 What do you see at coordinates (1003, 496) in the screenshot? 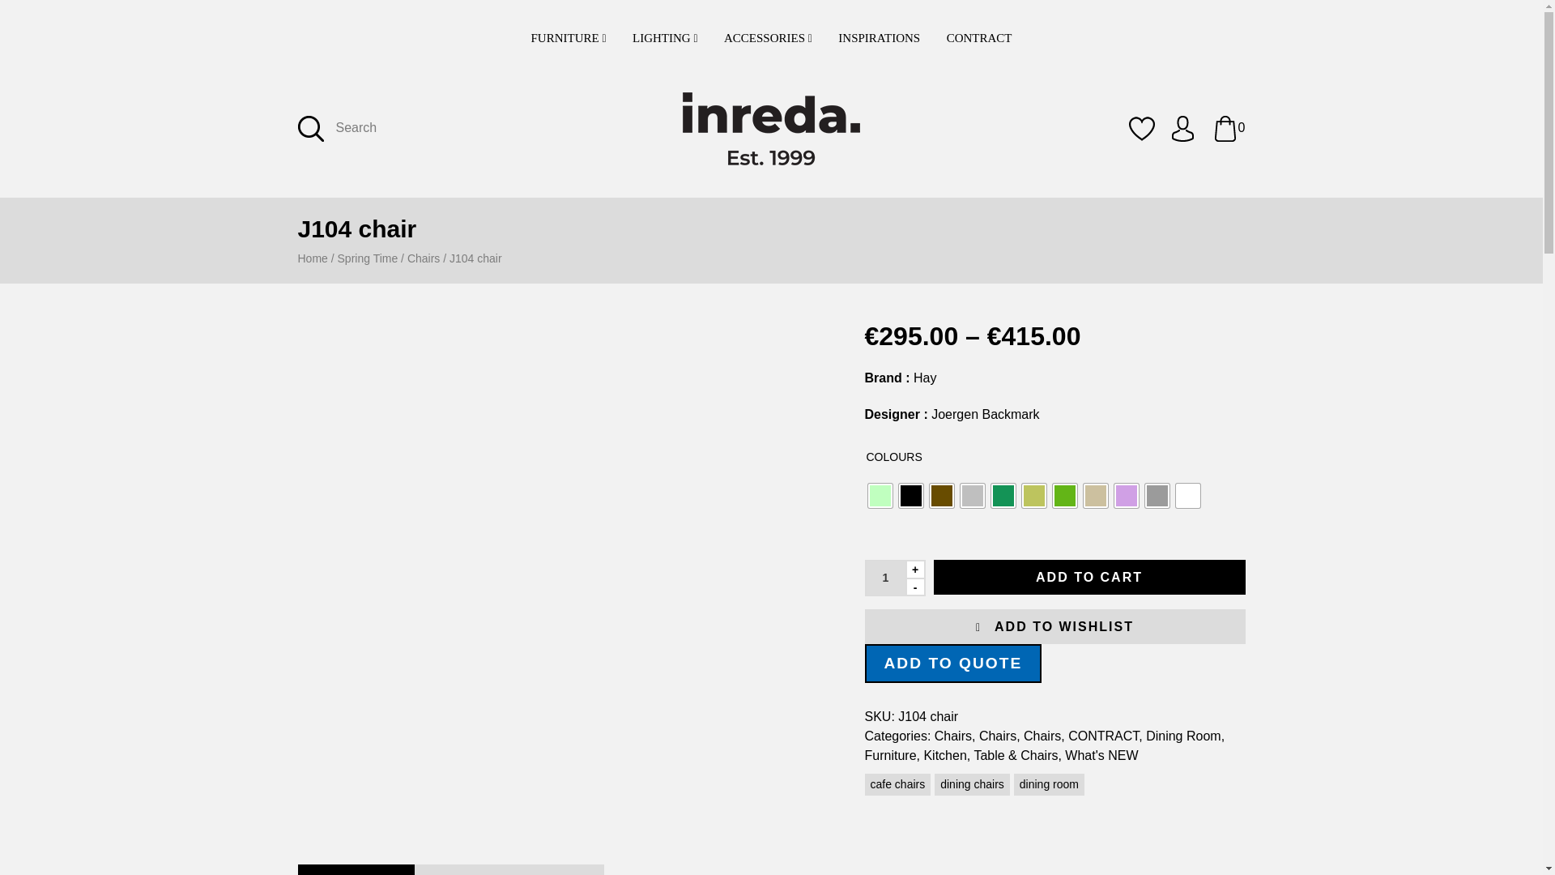
I see `Jade Green` at bounding box center [1003, 496].